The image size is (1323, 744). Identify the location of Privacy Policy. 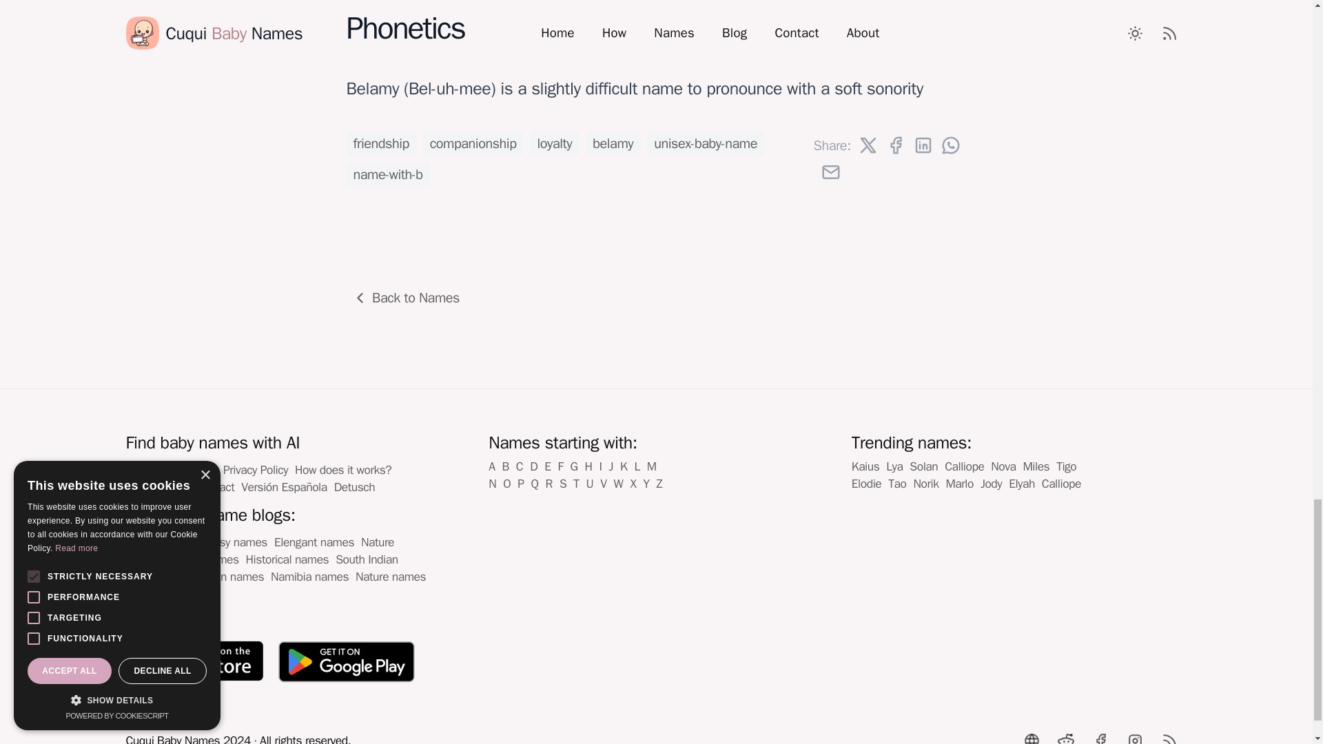
(256, 470).